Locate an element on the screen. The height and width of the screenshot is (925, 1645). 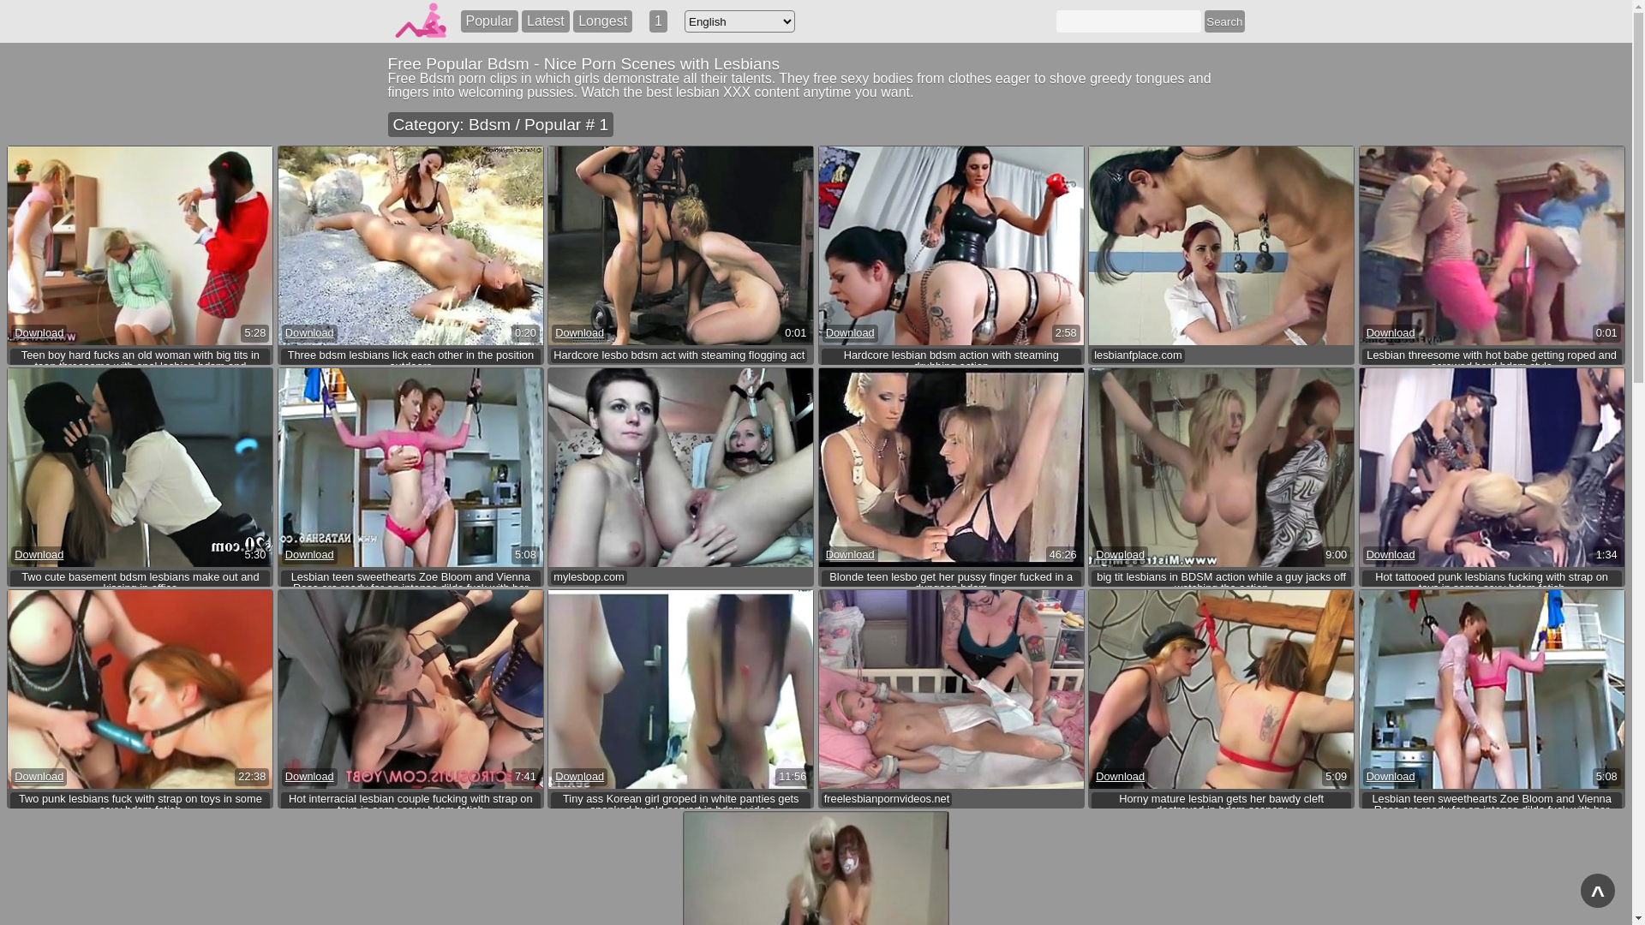
Download is located at coordinates (39, 555).